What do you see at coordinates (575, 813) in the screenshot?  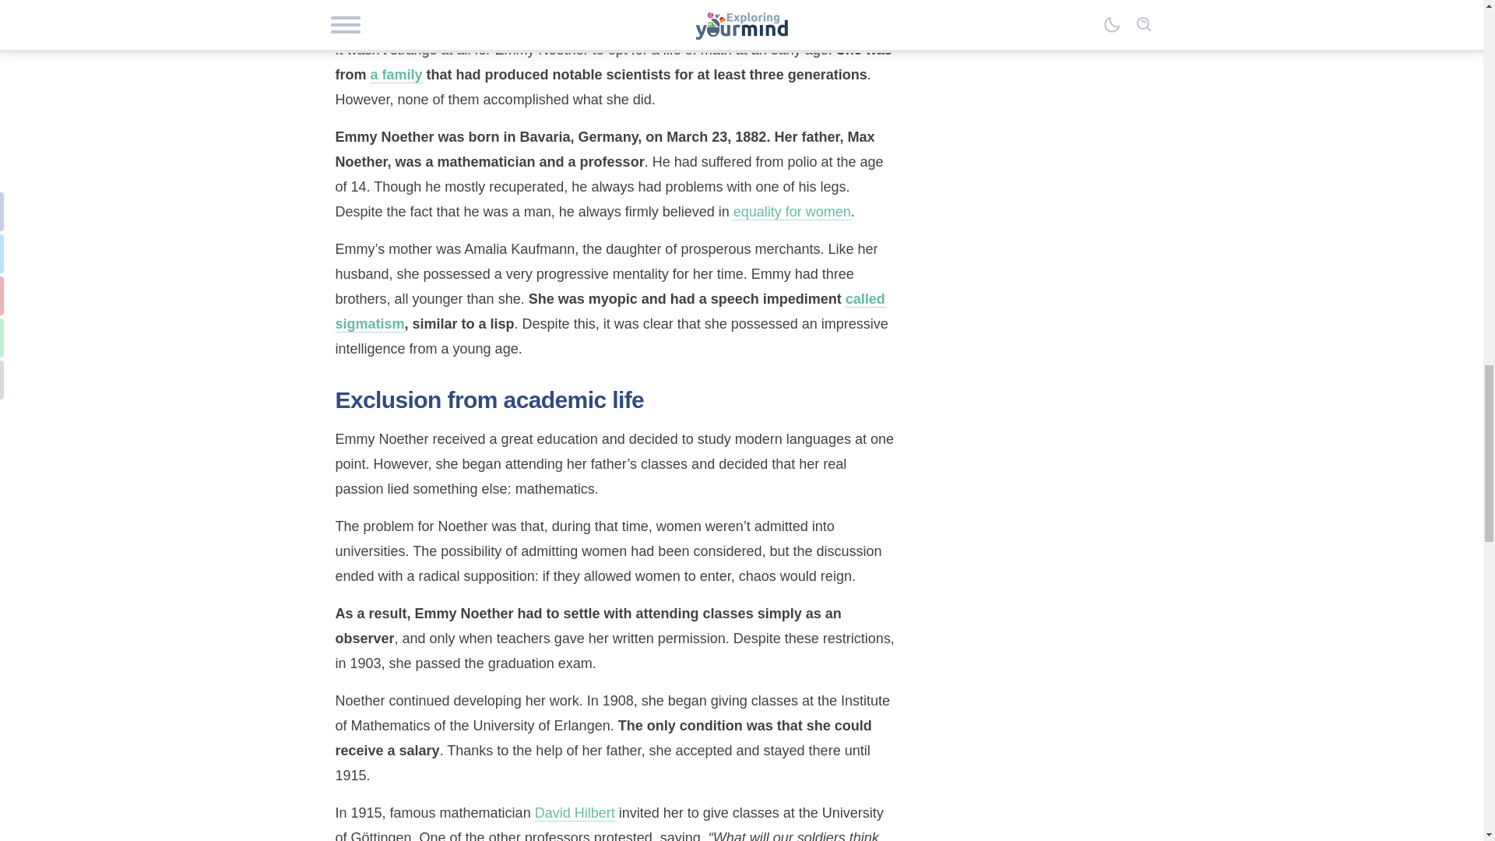 I see `David Hilbert` at bounding box center [575, 813].